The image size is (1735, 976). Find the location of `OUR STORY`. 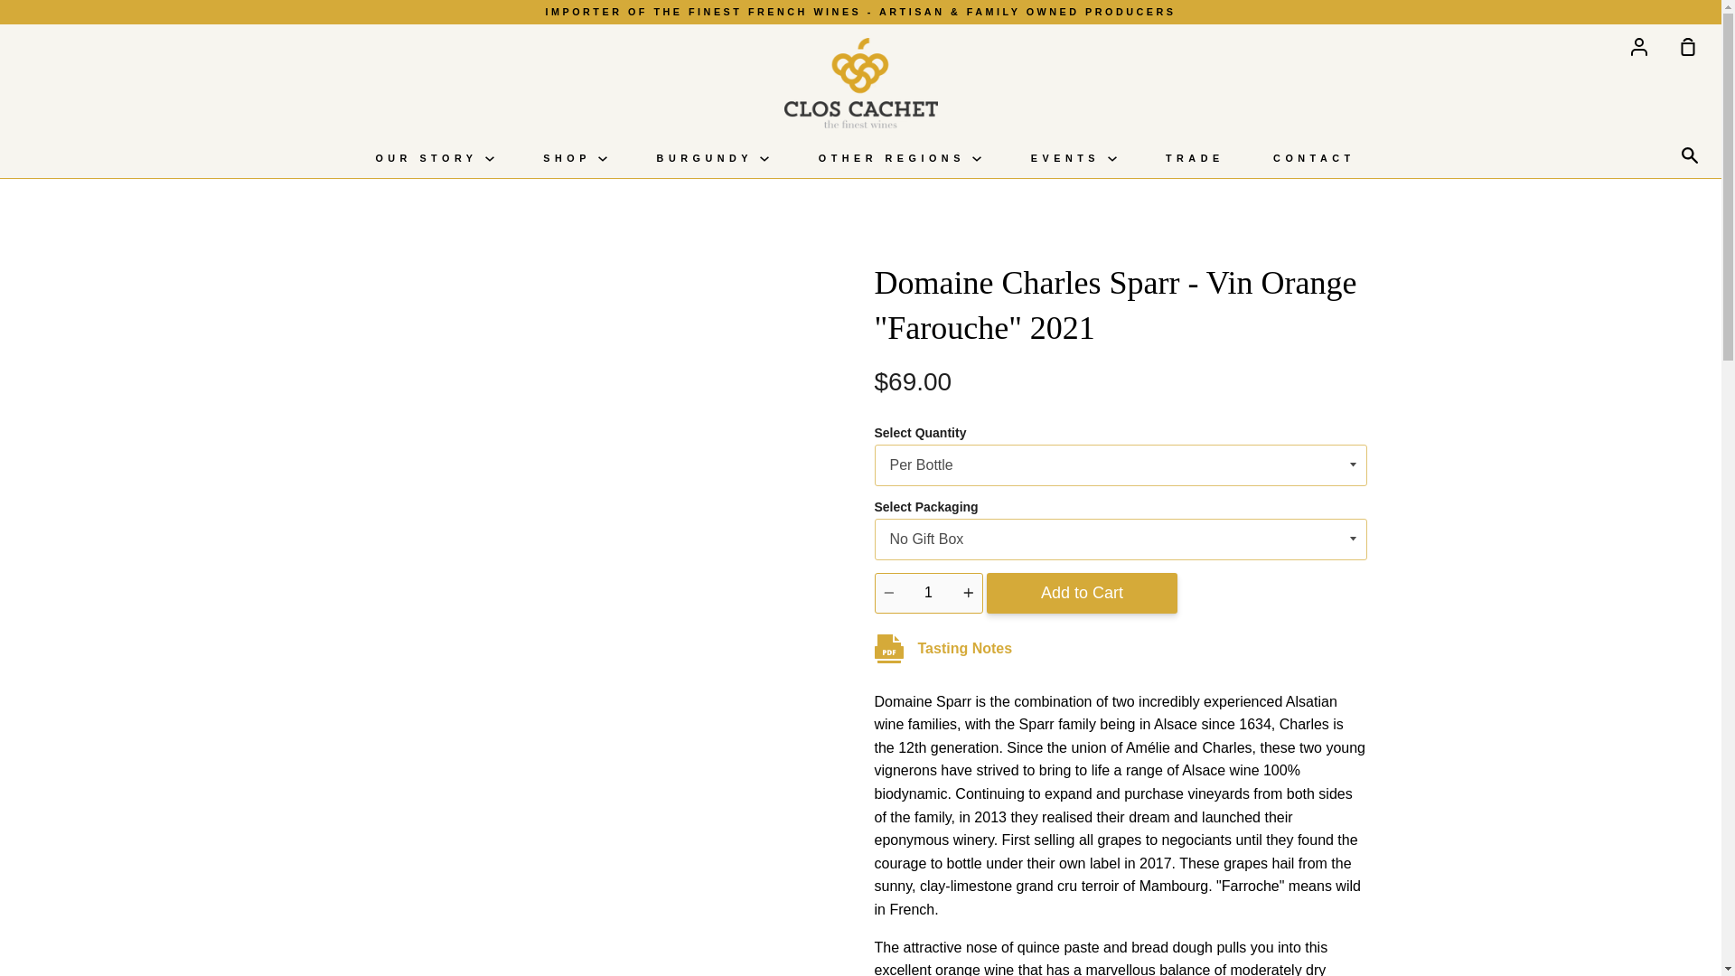

OUR STORY is located at coordinates (434, 158).